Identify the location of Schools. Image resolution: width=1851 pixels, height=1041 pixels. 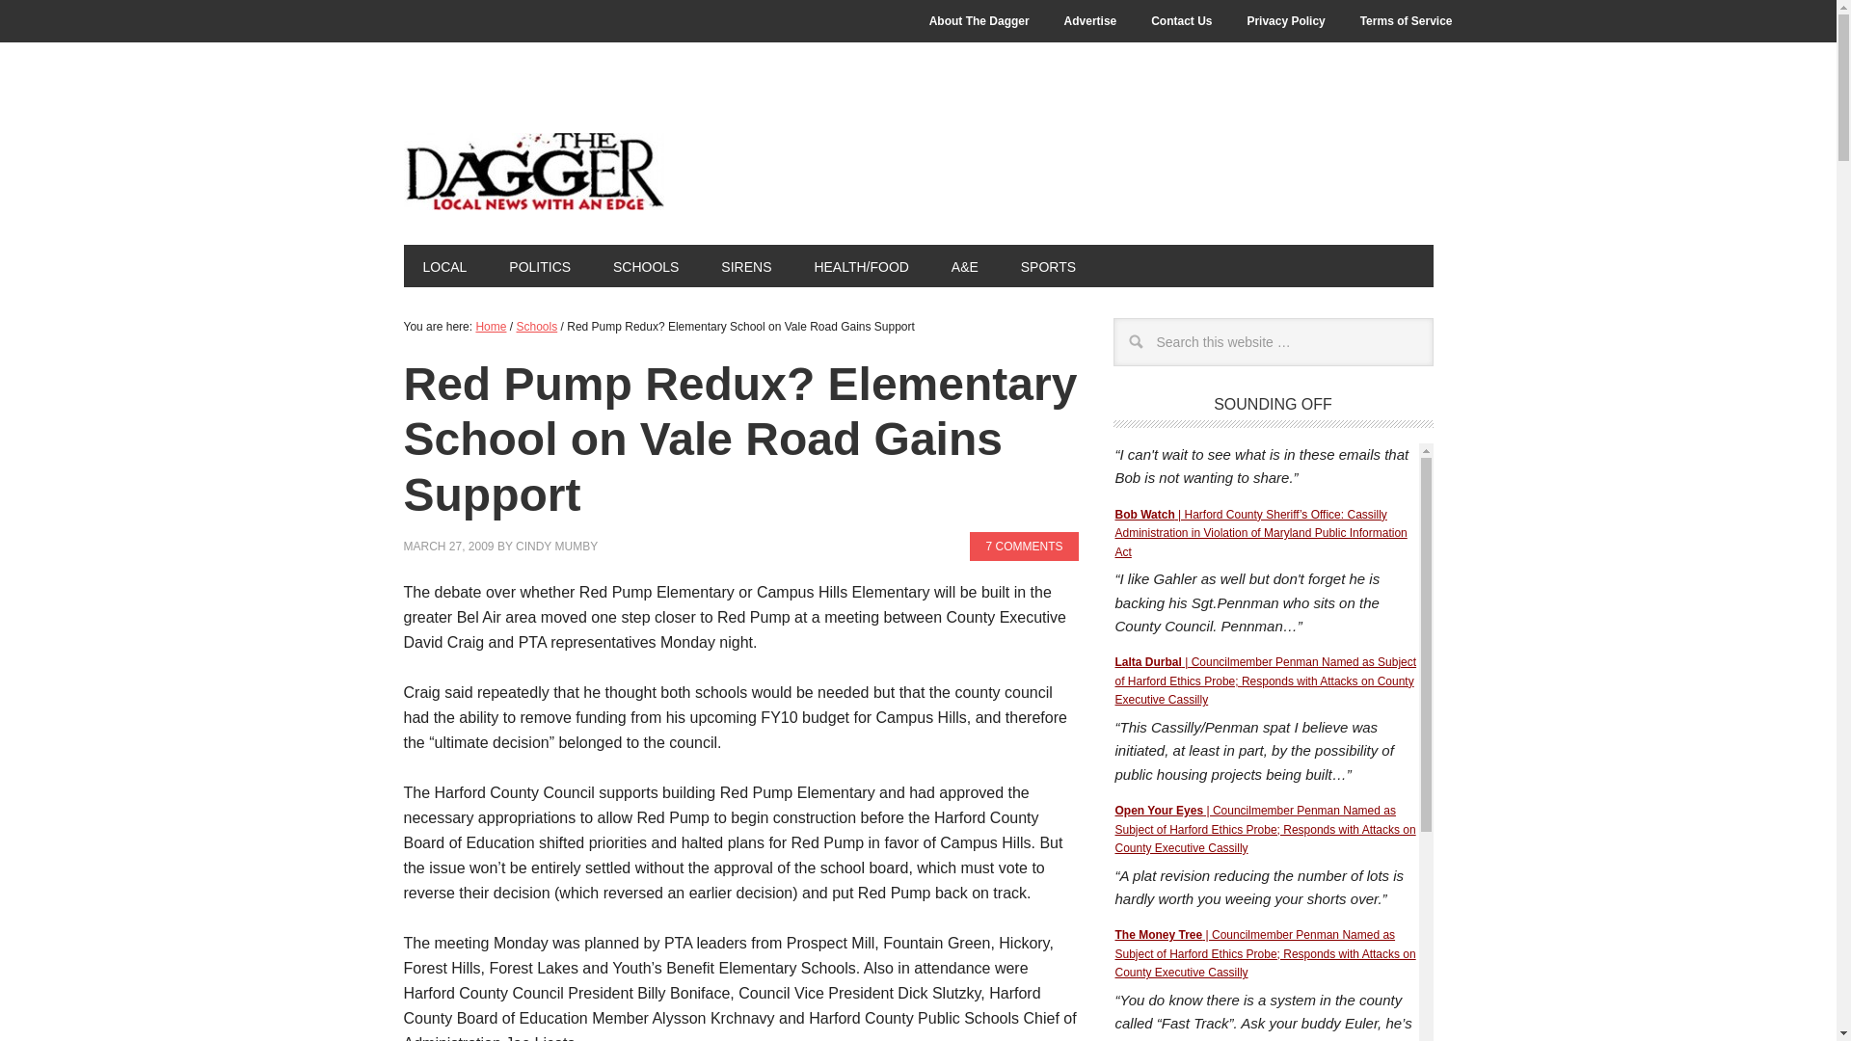
(537, 326).